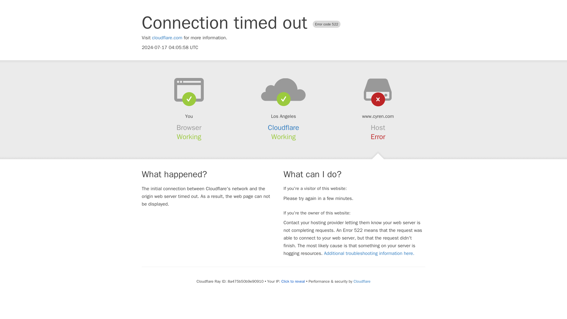 The height and width of the screenshot is (319, 567). I want to click on Cloudflare, so click(283, 128).